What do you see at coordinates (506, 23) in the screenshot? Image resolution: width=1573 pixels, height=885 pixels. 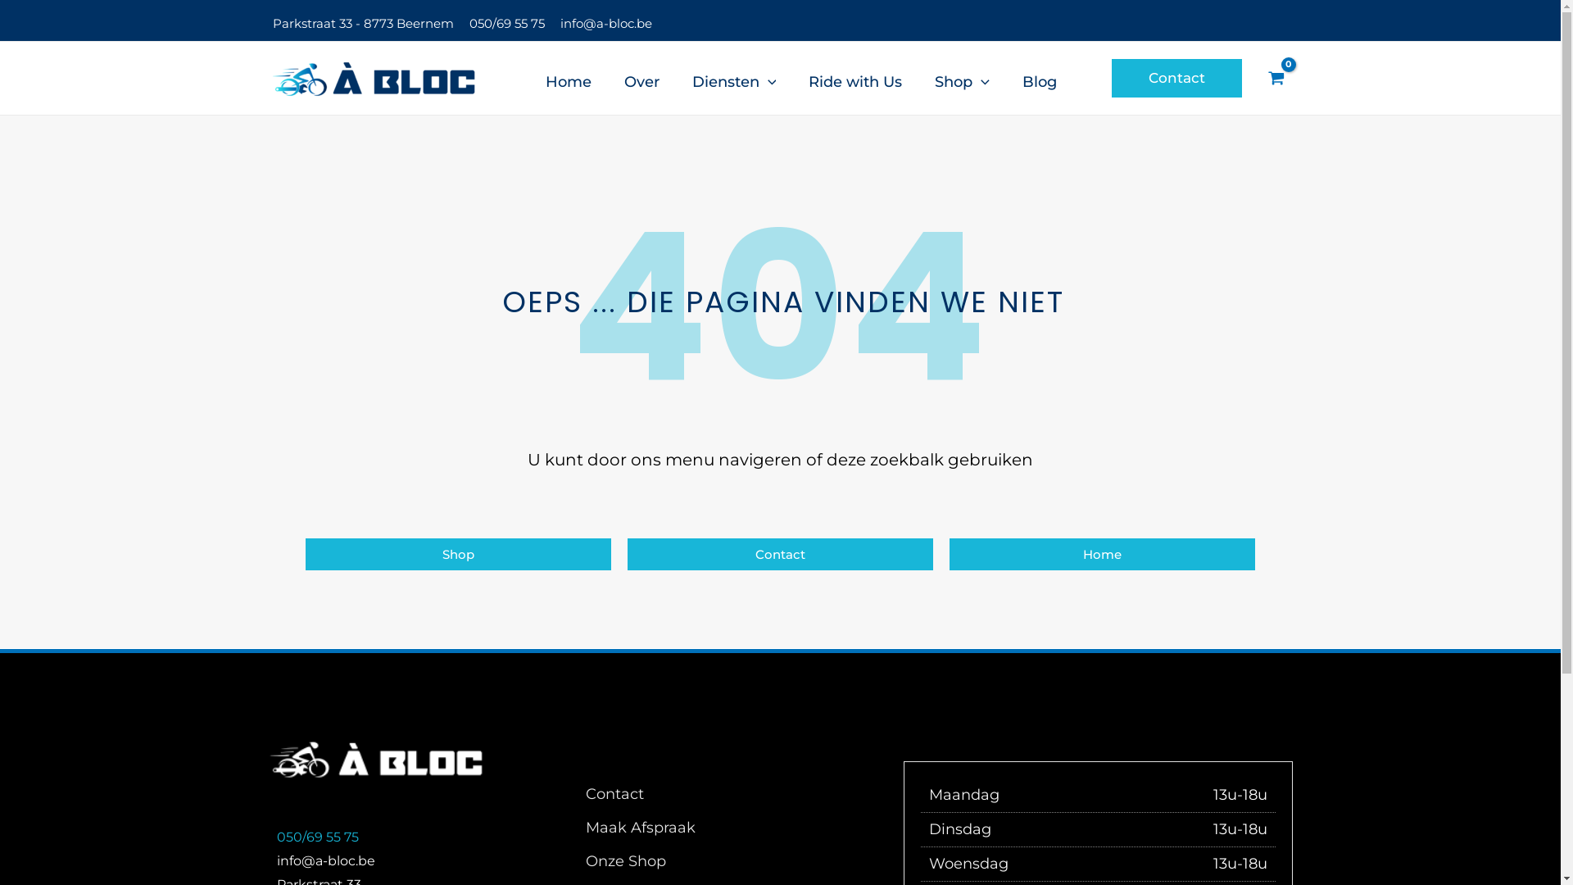 I see `050/69 55 75` at bounding box center [506, 23].